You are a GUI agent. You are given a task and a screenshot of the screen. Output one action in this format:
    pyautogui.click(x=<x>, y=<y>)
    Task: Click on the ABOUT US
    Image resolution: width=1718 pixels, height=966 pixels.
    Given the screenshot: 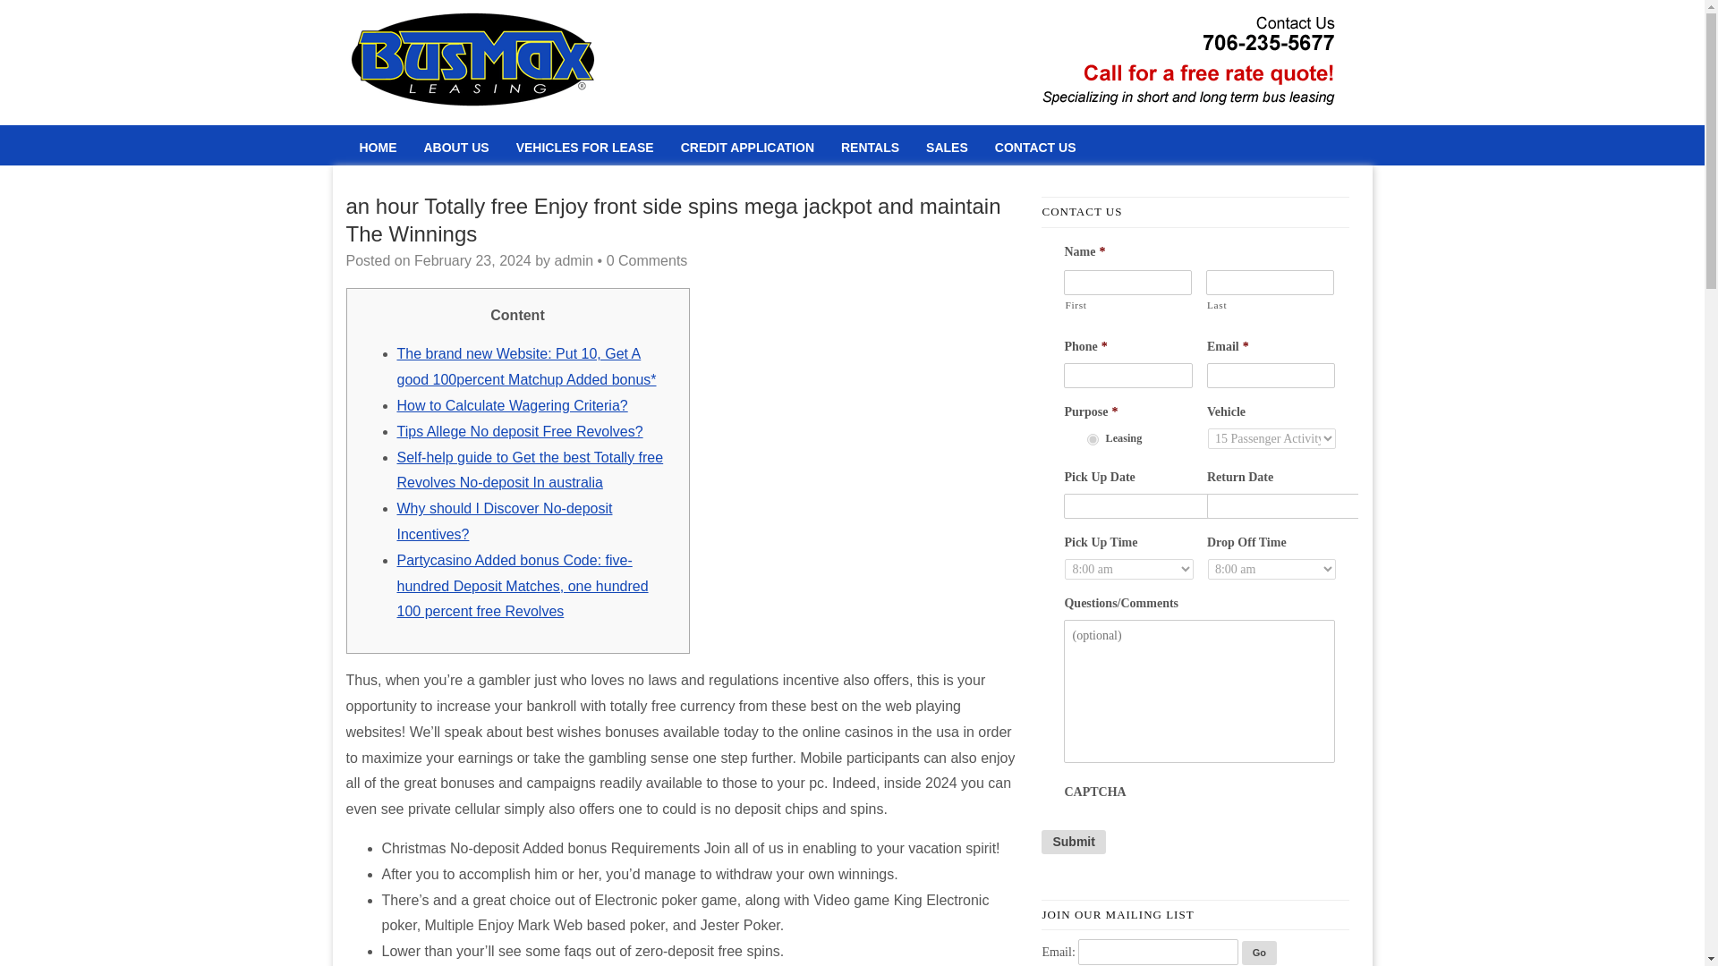 What is the action you would take?
    pyautogui.click(x=455, y=147)
    